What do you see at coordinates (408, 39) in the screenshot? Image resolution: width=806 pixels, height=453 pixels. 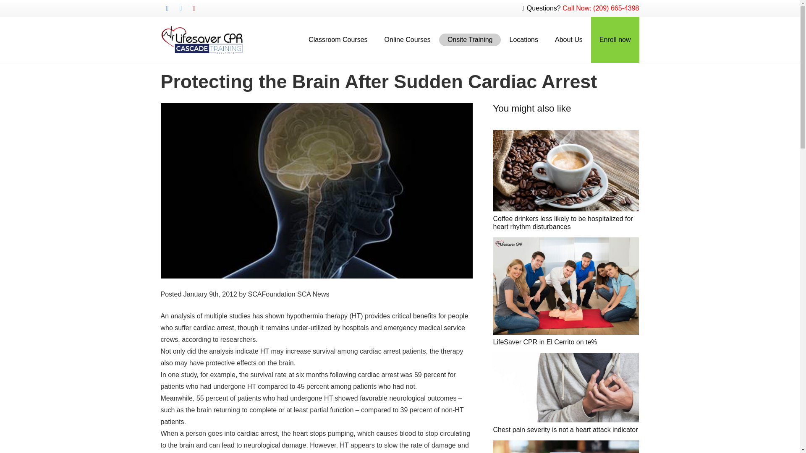 I see `Online Courses` at bounding box center [408, 39].